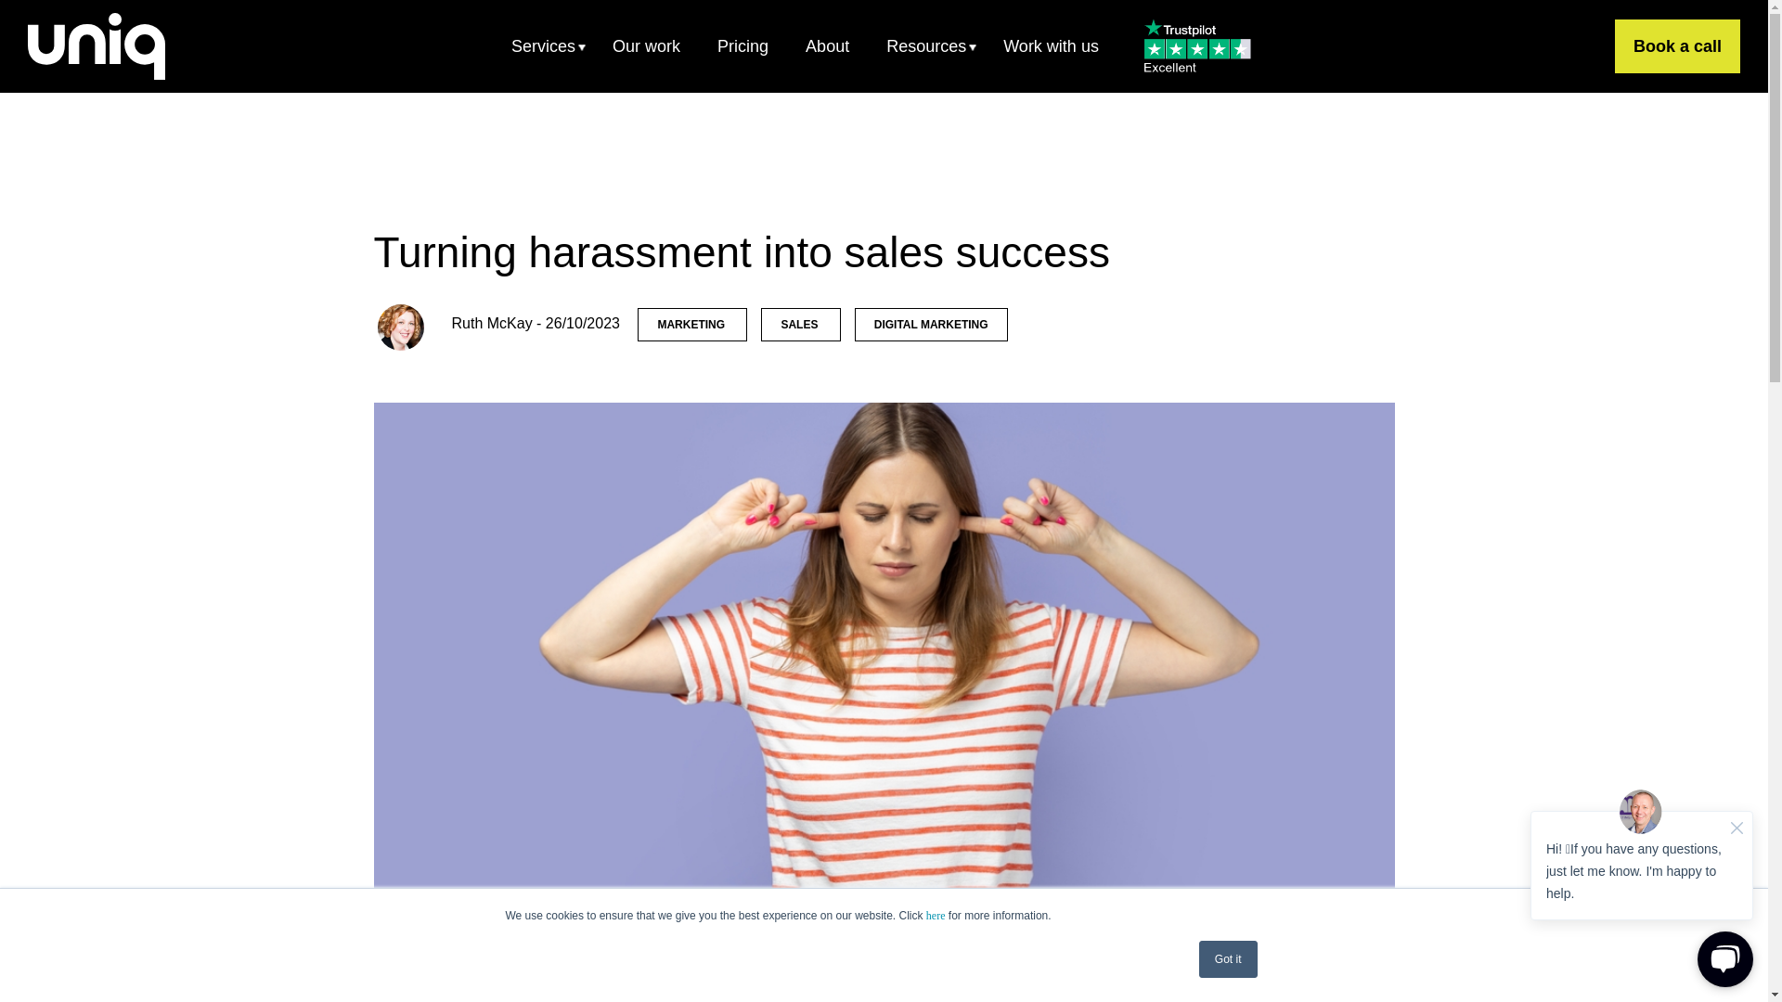  I want to click on DIGITAL MARKETING, so click(932, 325).